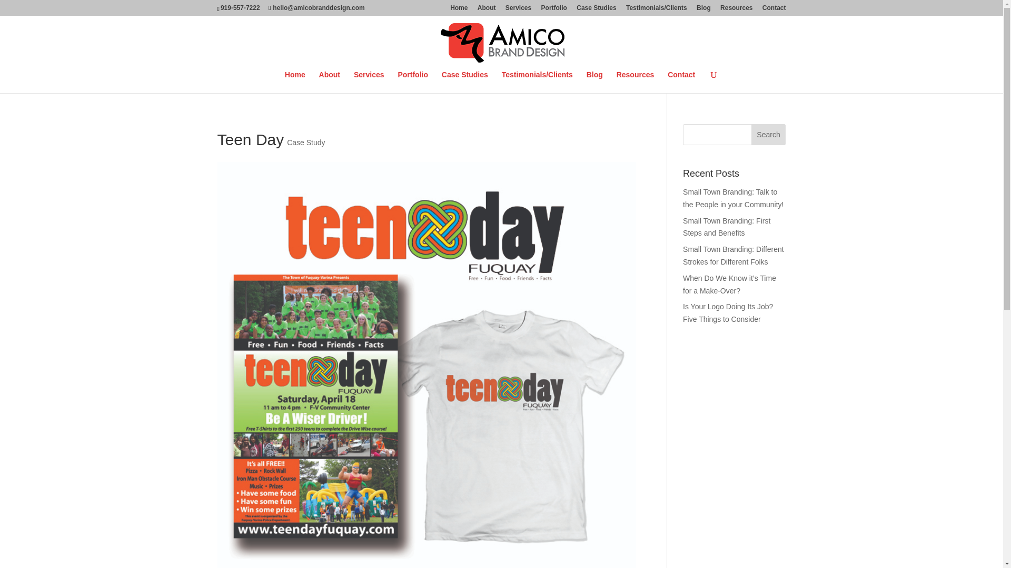 This screenshot has width=1011, height=568. I want to click on Home, so click(295, 82).